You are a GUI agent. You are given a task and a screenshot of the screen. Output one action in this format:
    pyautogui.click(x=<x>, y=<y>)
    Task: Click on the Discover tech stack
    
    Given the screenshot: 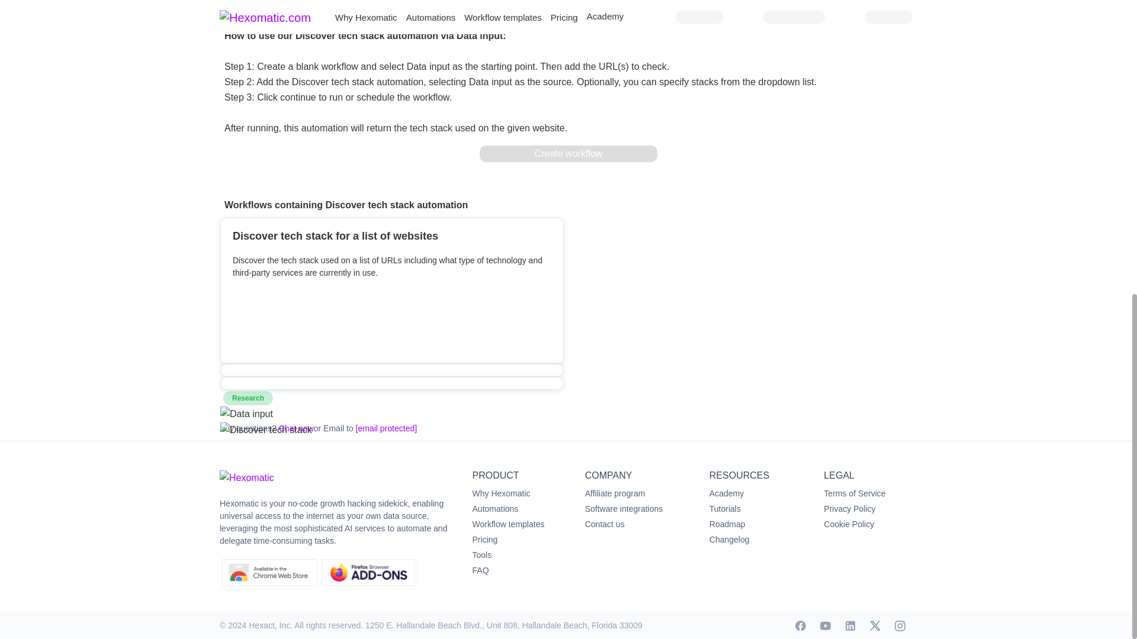 What is the action you would take?
    pyautogui.click(x=392, y=430)
    